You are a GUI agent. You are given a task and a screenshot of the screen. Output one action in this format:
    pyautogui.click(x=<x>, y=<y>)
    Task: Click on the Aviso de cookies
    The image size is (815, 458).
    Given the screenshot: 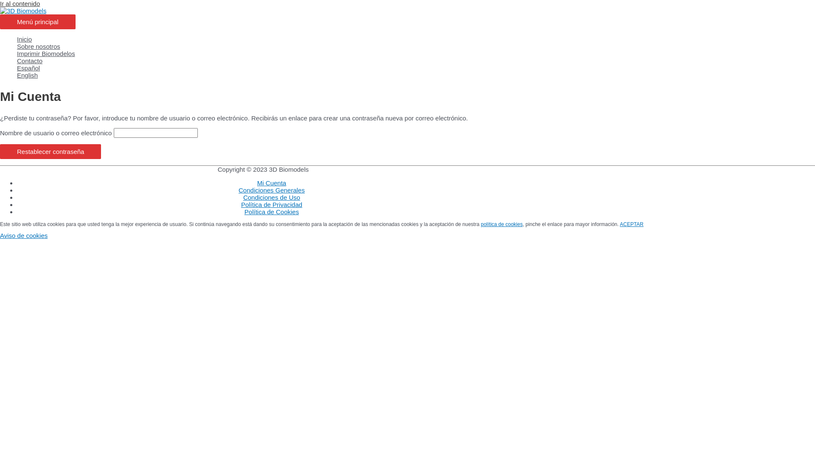 What is the action you would take?
    pyautogui.click(x=24, y=236)
    